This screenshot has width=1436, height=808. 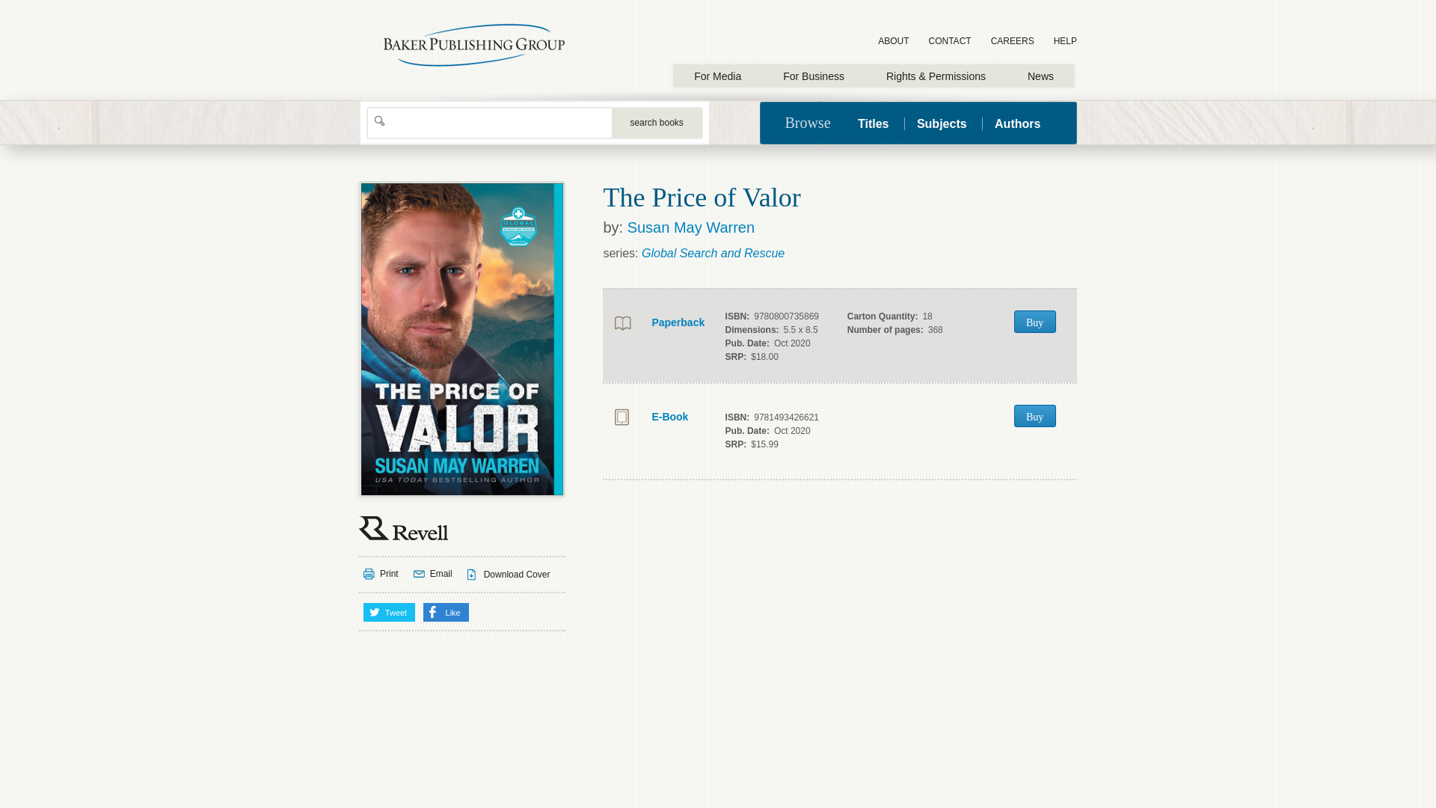 I want to click on Download Cover, so click(x=509, y=575).